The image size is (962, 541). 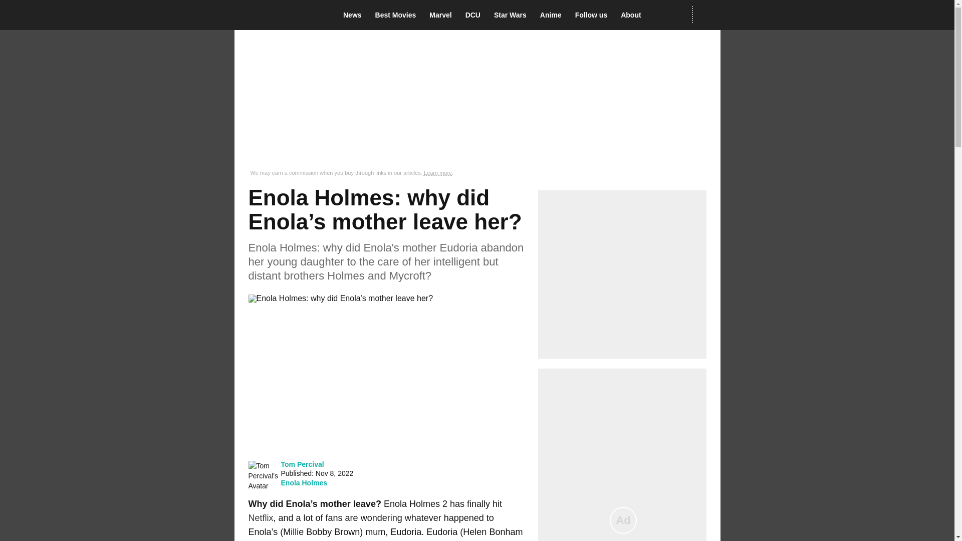 I want to click on Star Wars, so click(x=513, y=15).